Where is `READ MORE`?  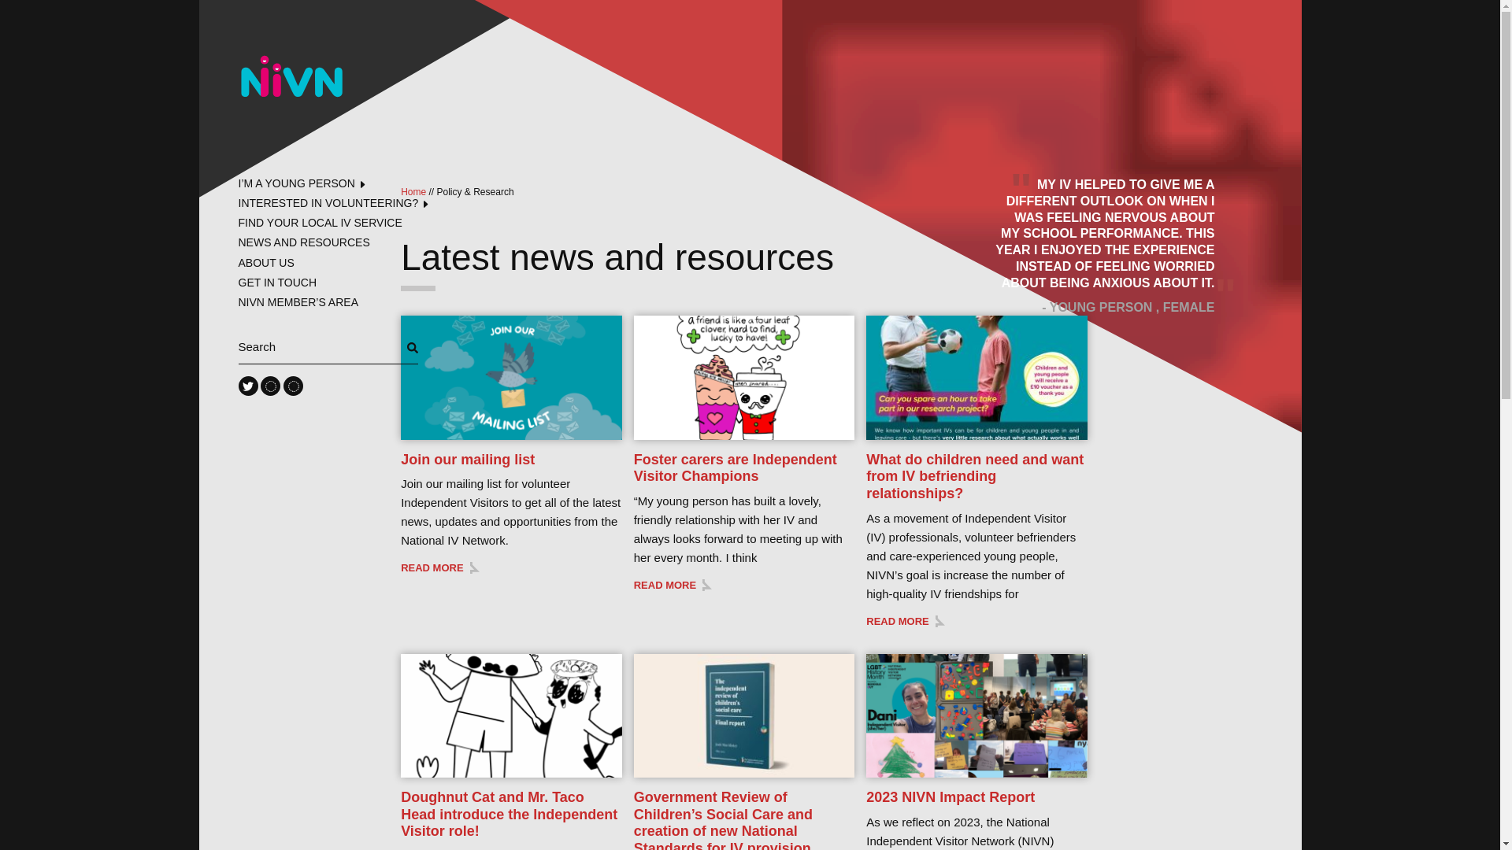 READ MORE is located at coordinates (673, 584).